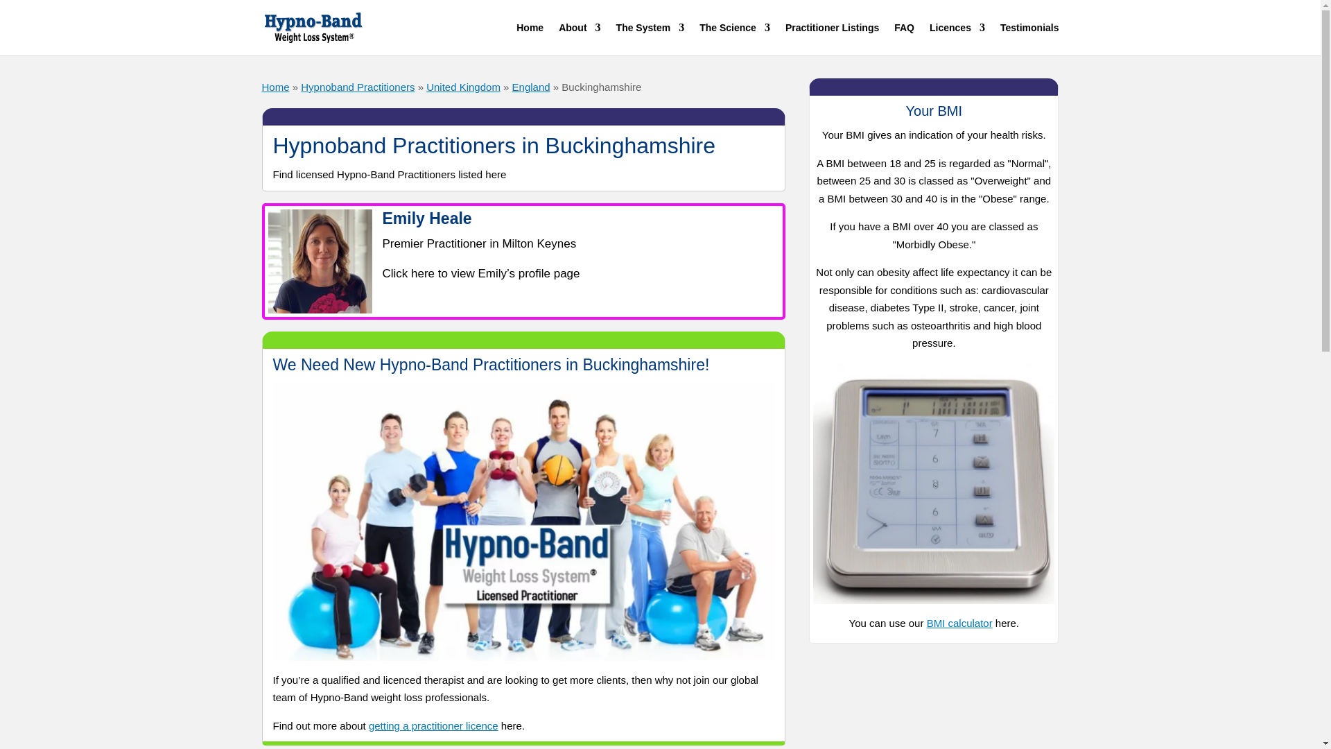 Image resolution: width=1331 pixels, height=749 pixels. What do you see at coordinates (832, 39) in the screenshot?
I see `Practitioner Listings` at bounding box center [832, 39].